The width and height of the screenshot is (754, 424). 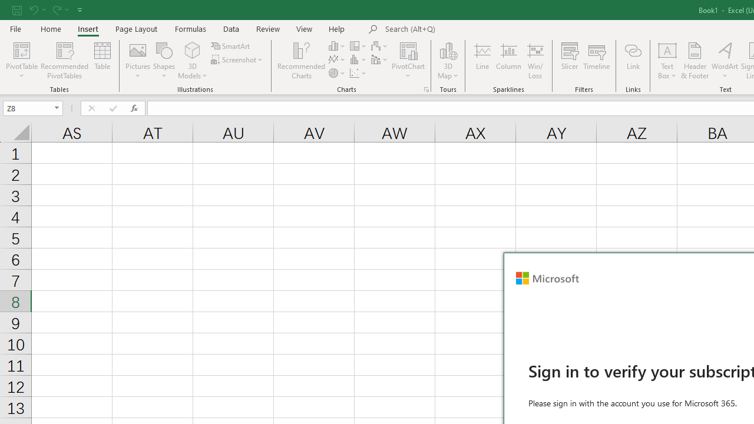 I want to click on Insert Waterfall, Funnel, Stock, Surface, or Radar Chart, so click(x=380, y=46).